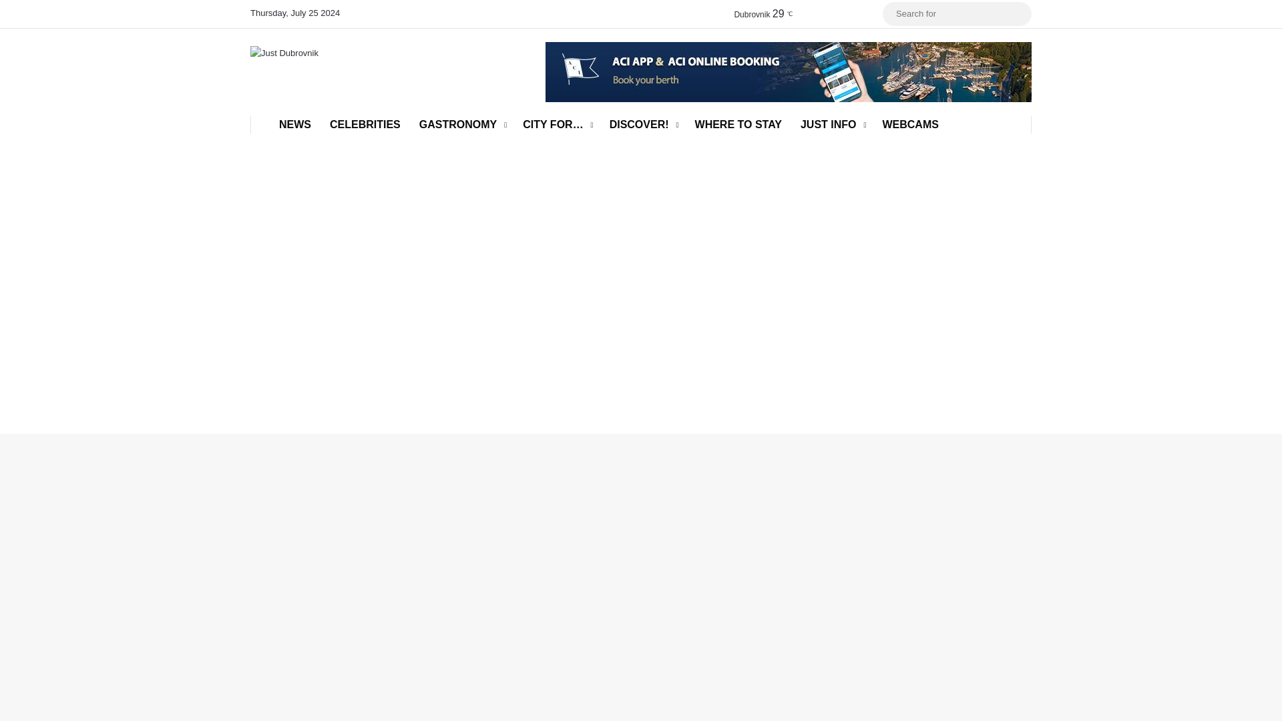 The height and width of the screenshot is (721, 1282). I want to click on GASTRONOMY, so click(462, 124).